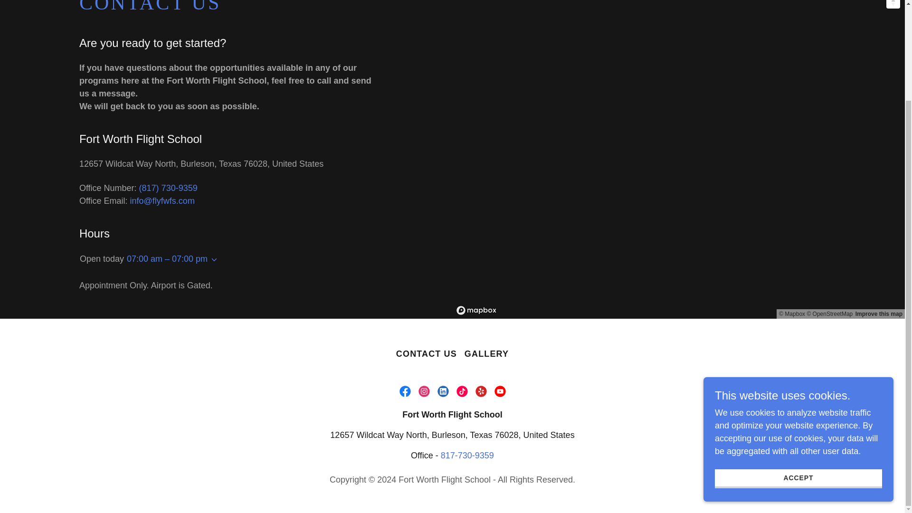 The image size is (912, 513). I want to click on Reset bearing to north, so click(893, 4).